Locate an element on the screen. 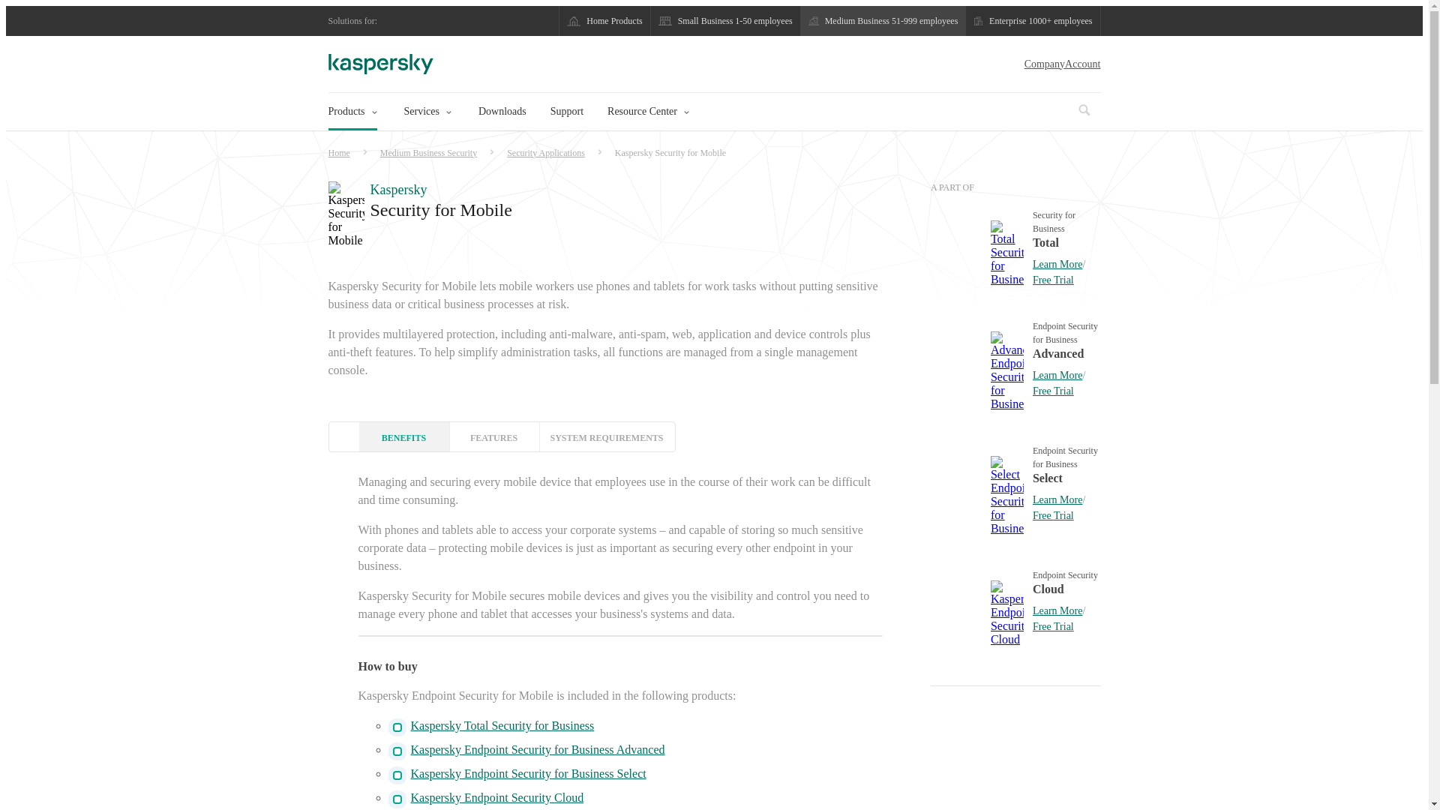 The height and width of the screenshot is (810, 1440). FEATURES is located at coordinates (493, 436).